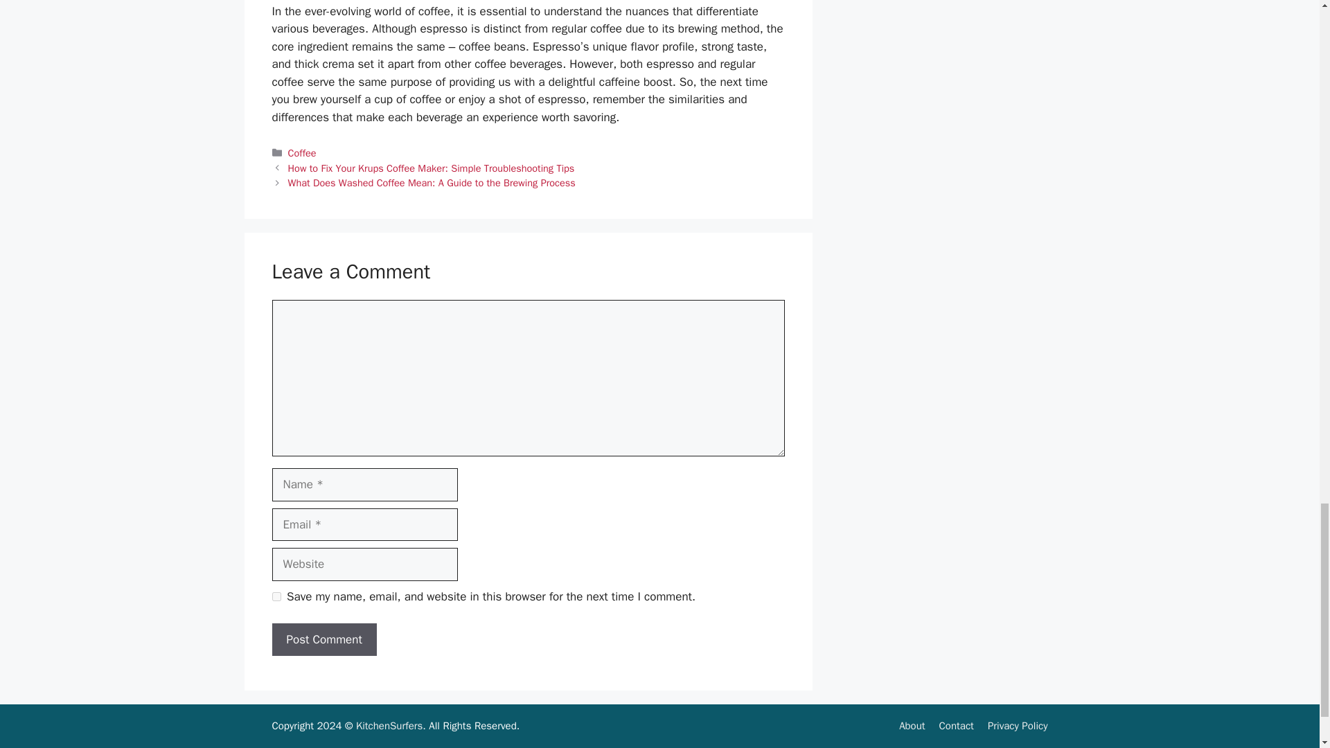 This screenshot has height=748, width=1330. What do you see at coordinates (1018, 726) in the screenshot?
I see `Privacy Policy` at bounding box center [1018, 726].